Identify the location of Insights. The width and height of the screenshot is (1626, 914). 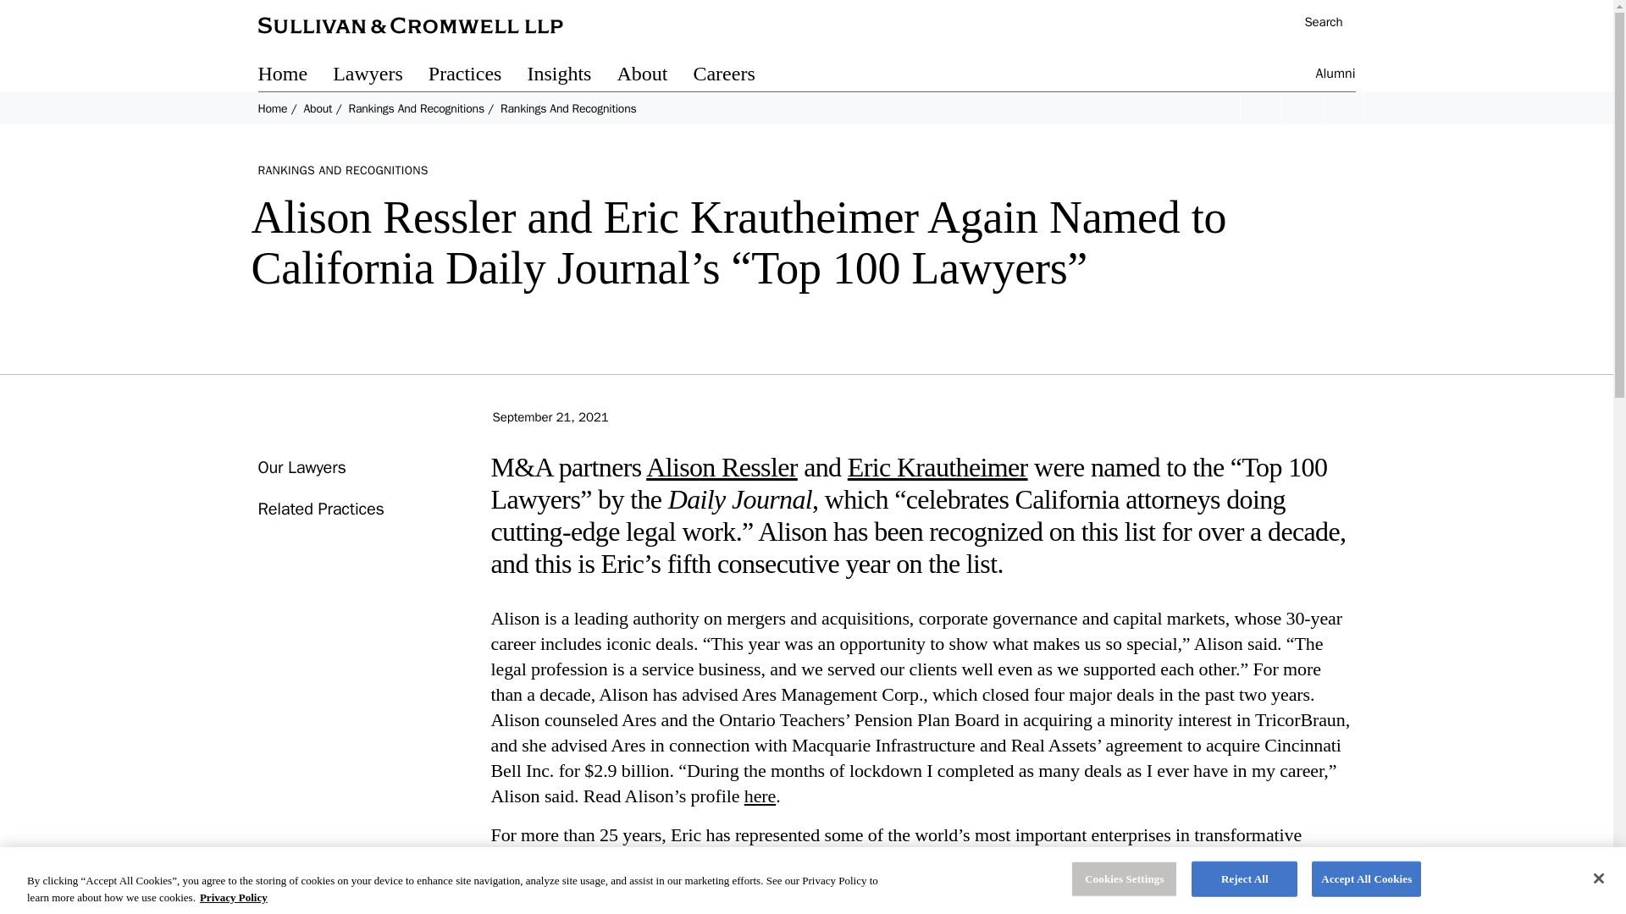
(571, 76).